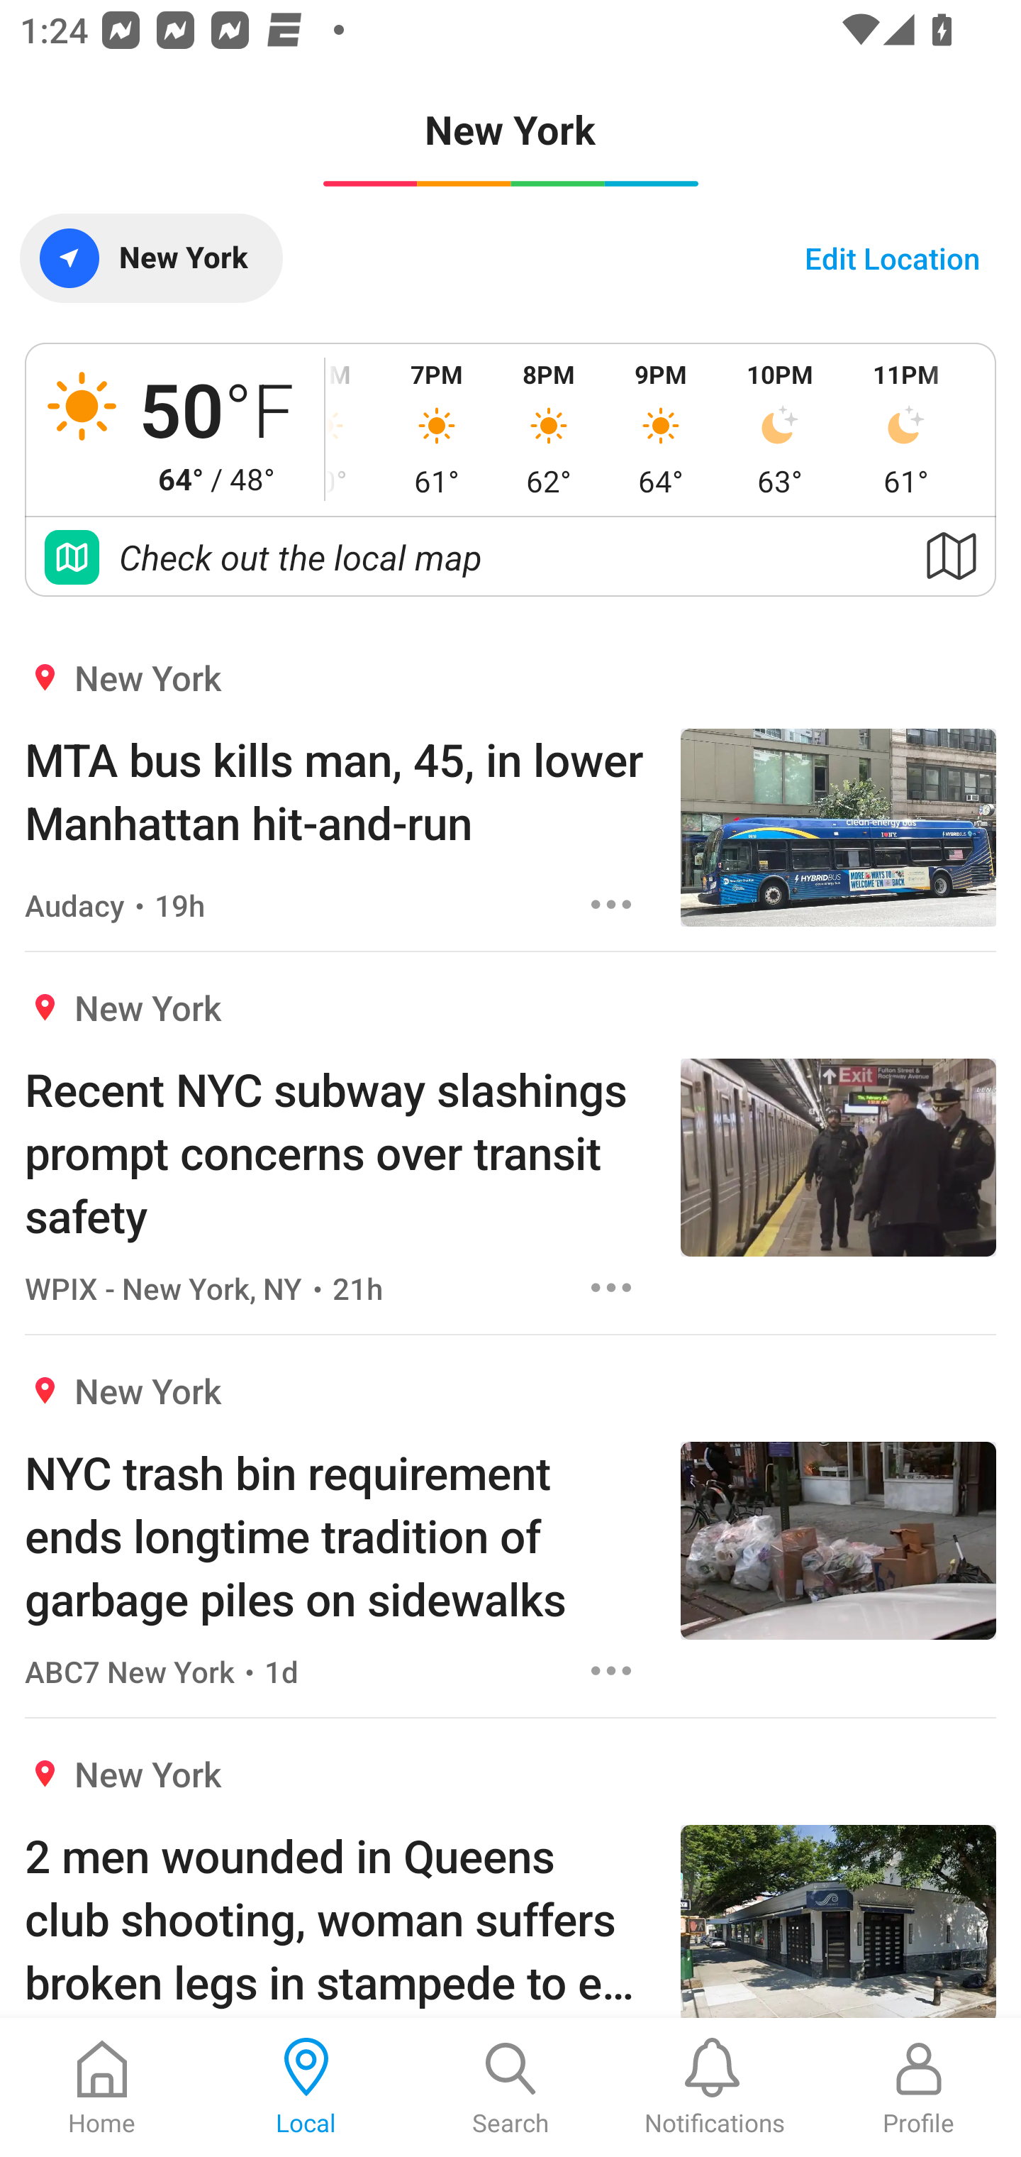 This screenshot has height=2157, width=1021. What do you see at coordinates (510, 558) in the screenshot?
I see `Check out the local map` at bounding box center [510, 558].